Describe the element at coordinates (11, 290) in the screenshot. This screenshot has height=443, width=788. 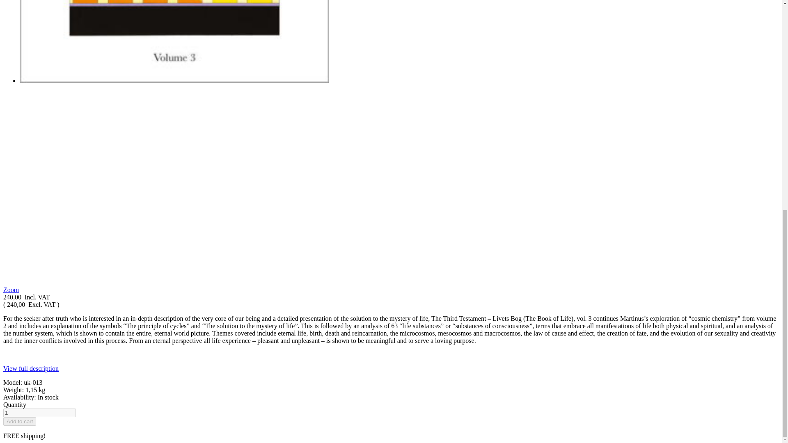
I see `Zoom` at that location.